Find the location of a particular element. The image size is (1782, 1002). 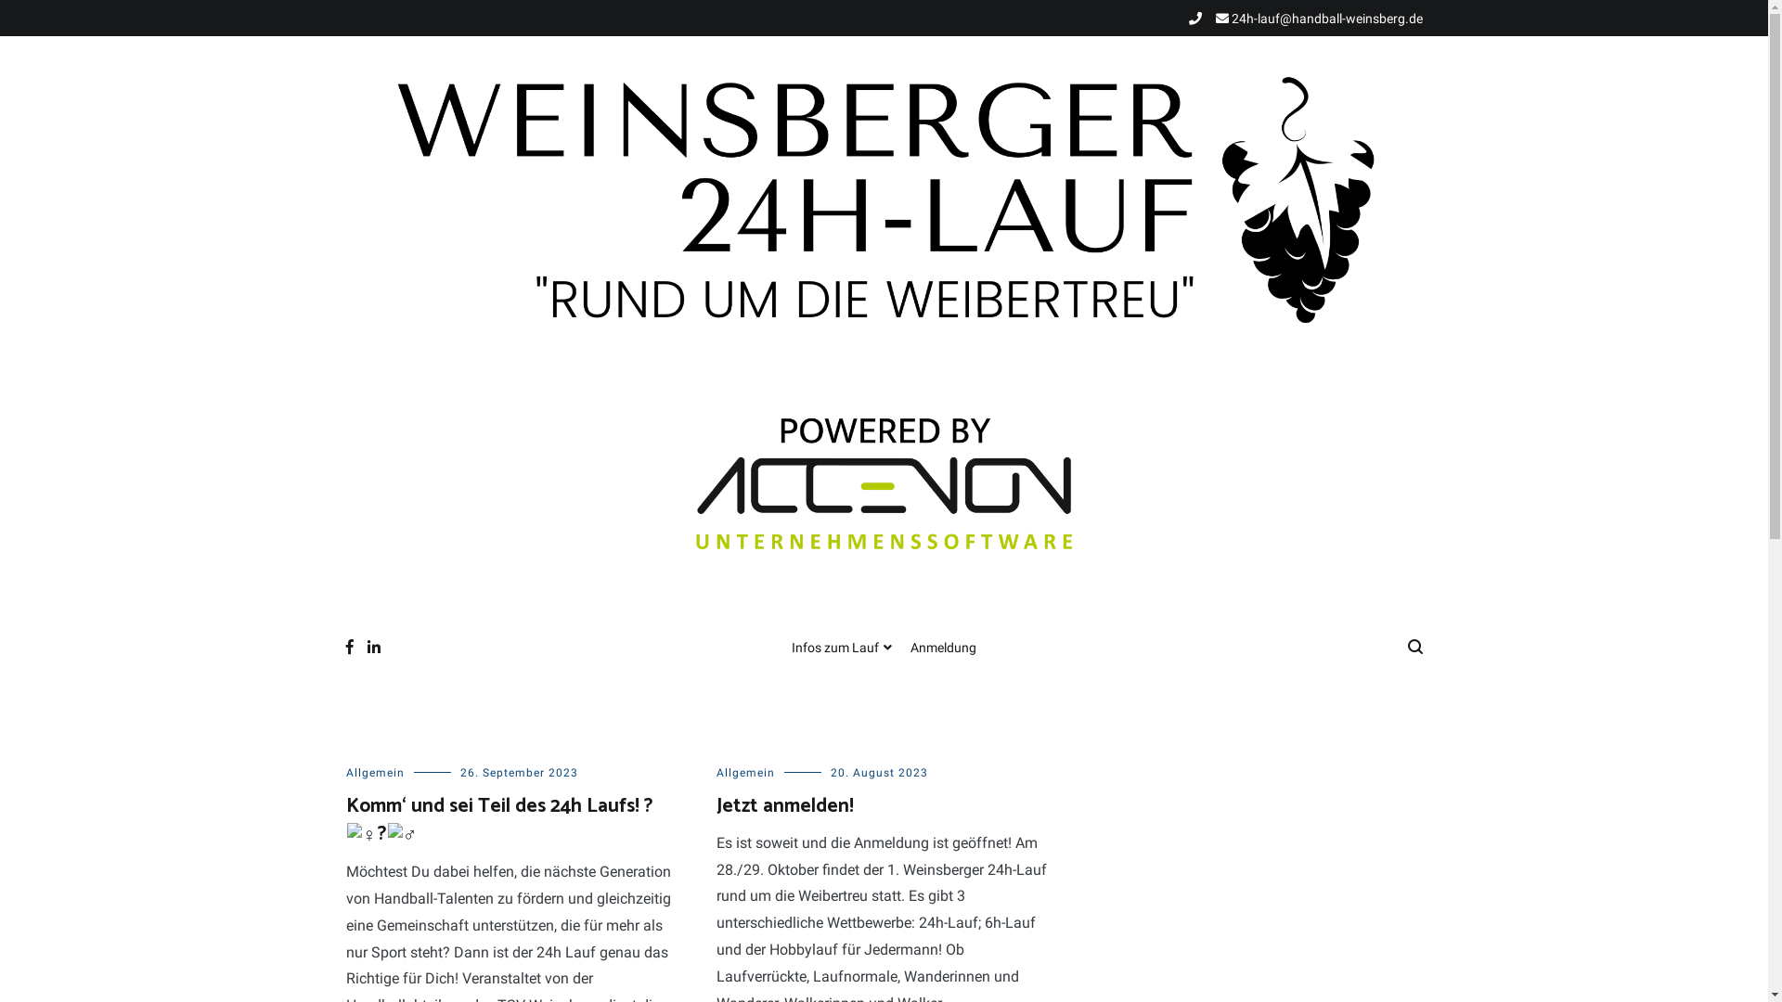

Anmeldung is located at coordinates (943, 649).